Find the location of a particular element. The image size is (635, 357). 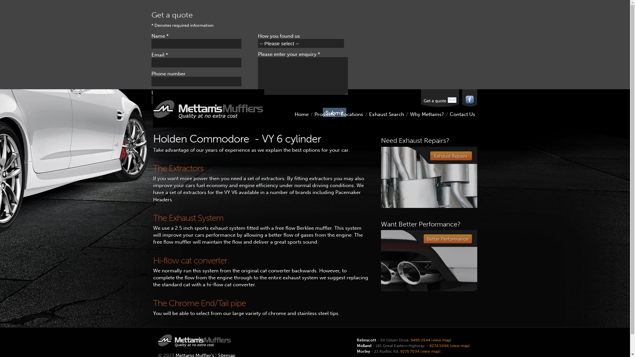

9274 5066 is located at coordinates (439, 346).